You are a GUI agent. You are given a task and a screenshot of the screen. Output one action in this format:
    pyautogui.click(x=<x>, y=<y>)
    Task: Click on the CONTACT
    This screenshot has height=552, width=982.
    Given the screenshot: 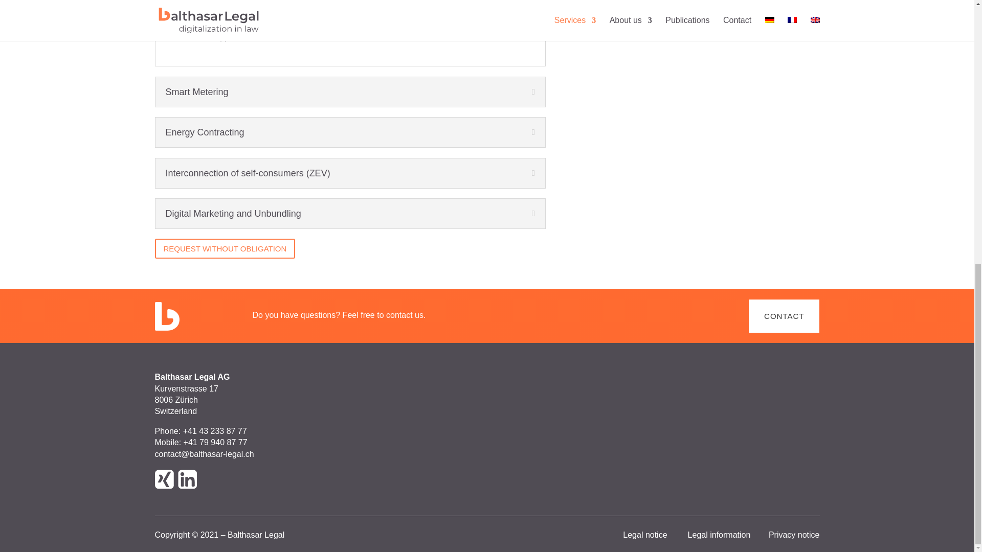 What is the action you would take?
    pyautogui.click(x=784, y=316)
    